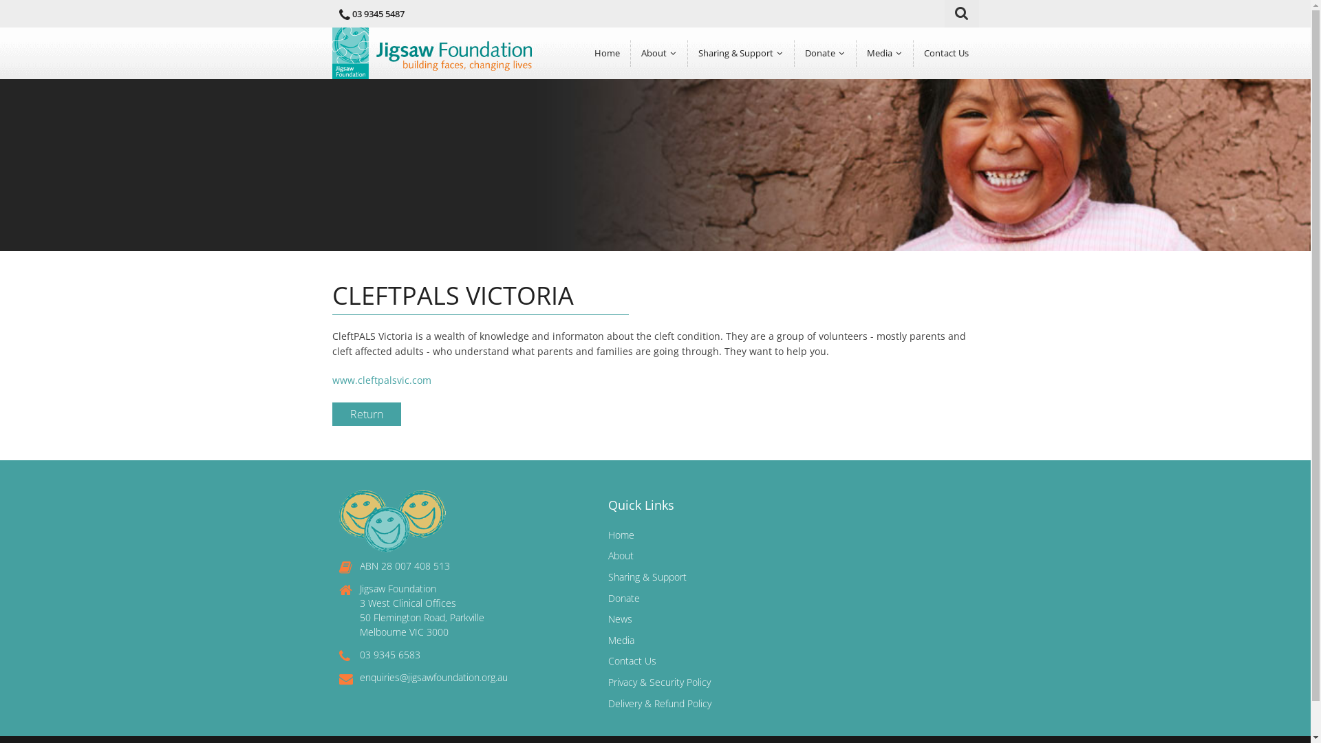 The image size is (1321, 743). Describe the element at coordinates (925, 92) in the screenshot. I see `News` at that location.